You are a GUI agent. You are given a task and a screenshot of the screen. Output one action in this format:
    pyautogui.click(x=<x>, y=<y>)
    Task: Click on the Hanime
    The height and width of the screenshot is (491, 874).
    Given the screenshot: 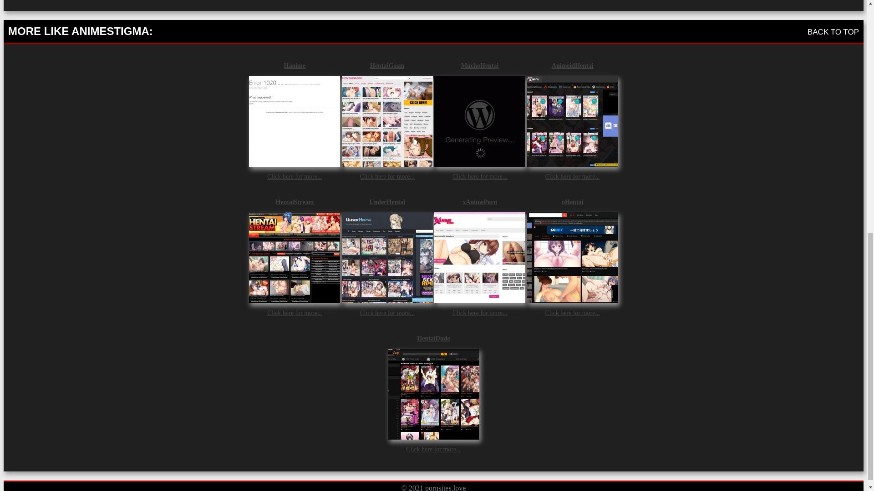 What is the action you would take?
    pyautogui.click(x=294, y=65)
    